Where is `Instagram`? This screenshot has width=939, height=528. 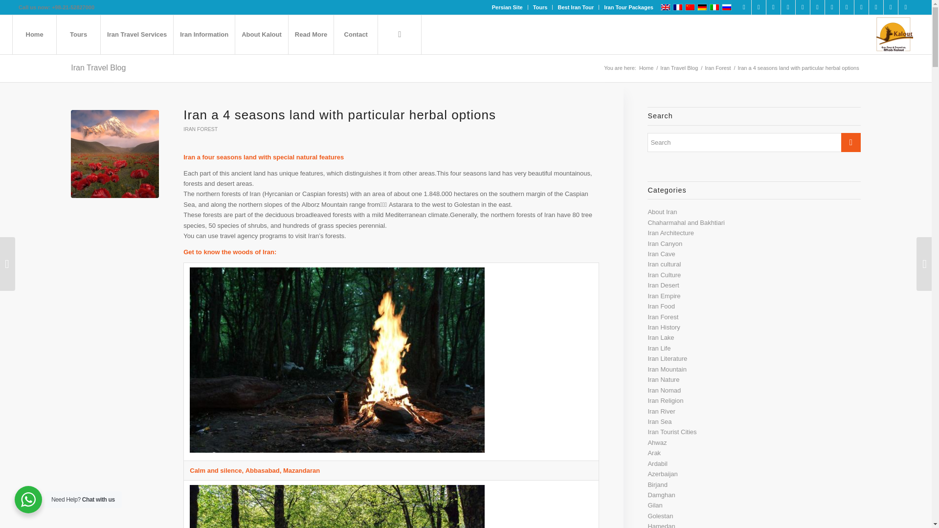 Instagram is located at coordinates (788, 7).